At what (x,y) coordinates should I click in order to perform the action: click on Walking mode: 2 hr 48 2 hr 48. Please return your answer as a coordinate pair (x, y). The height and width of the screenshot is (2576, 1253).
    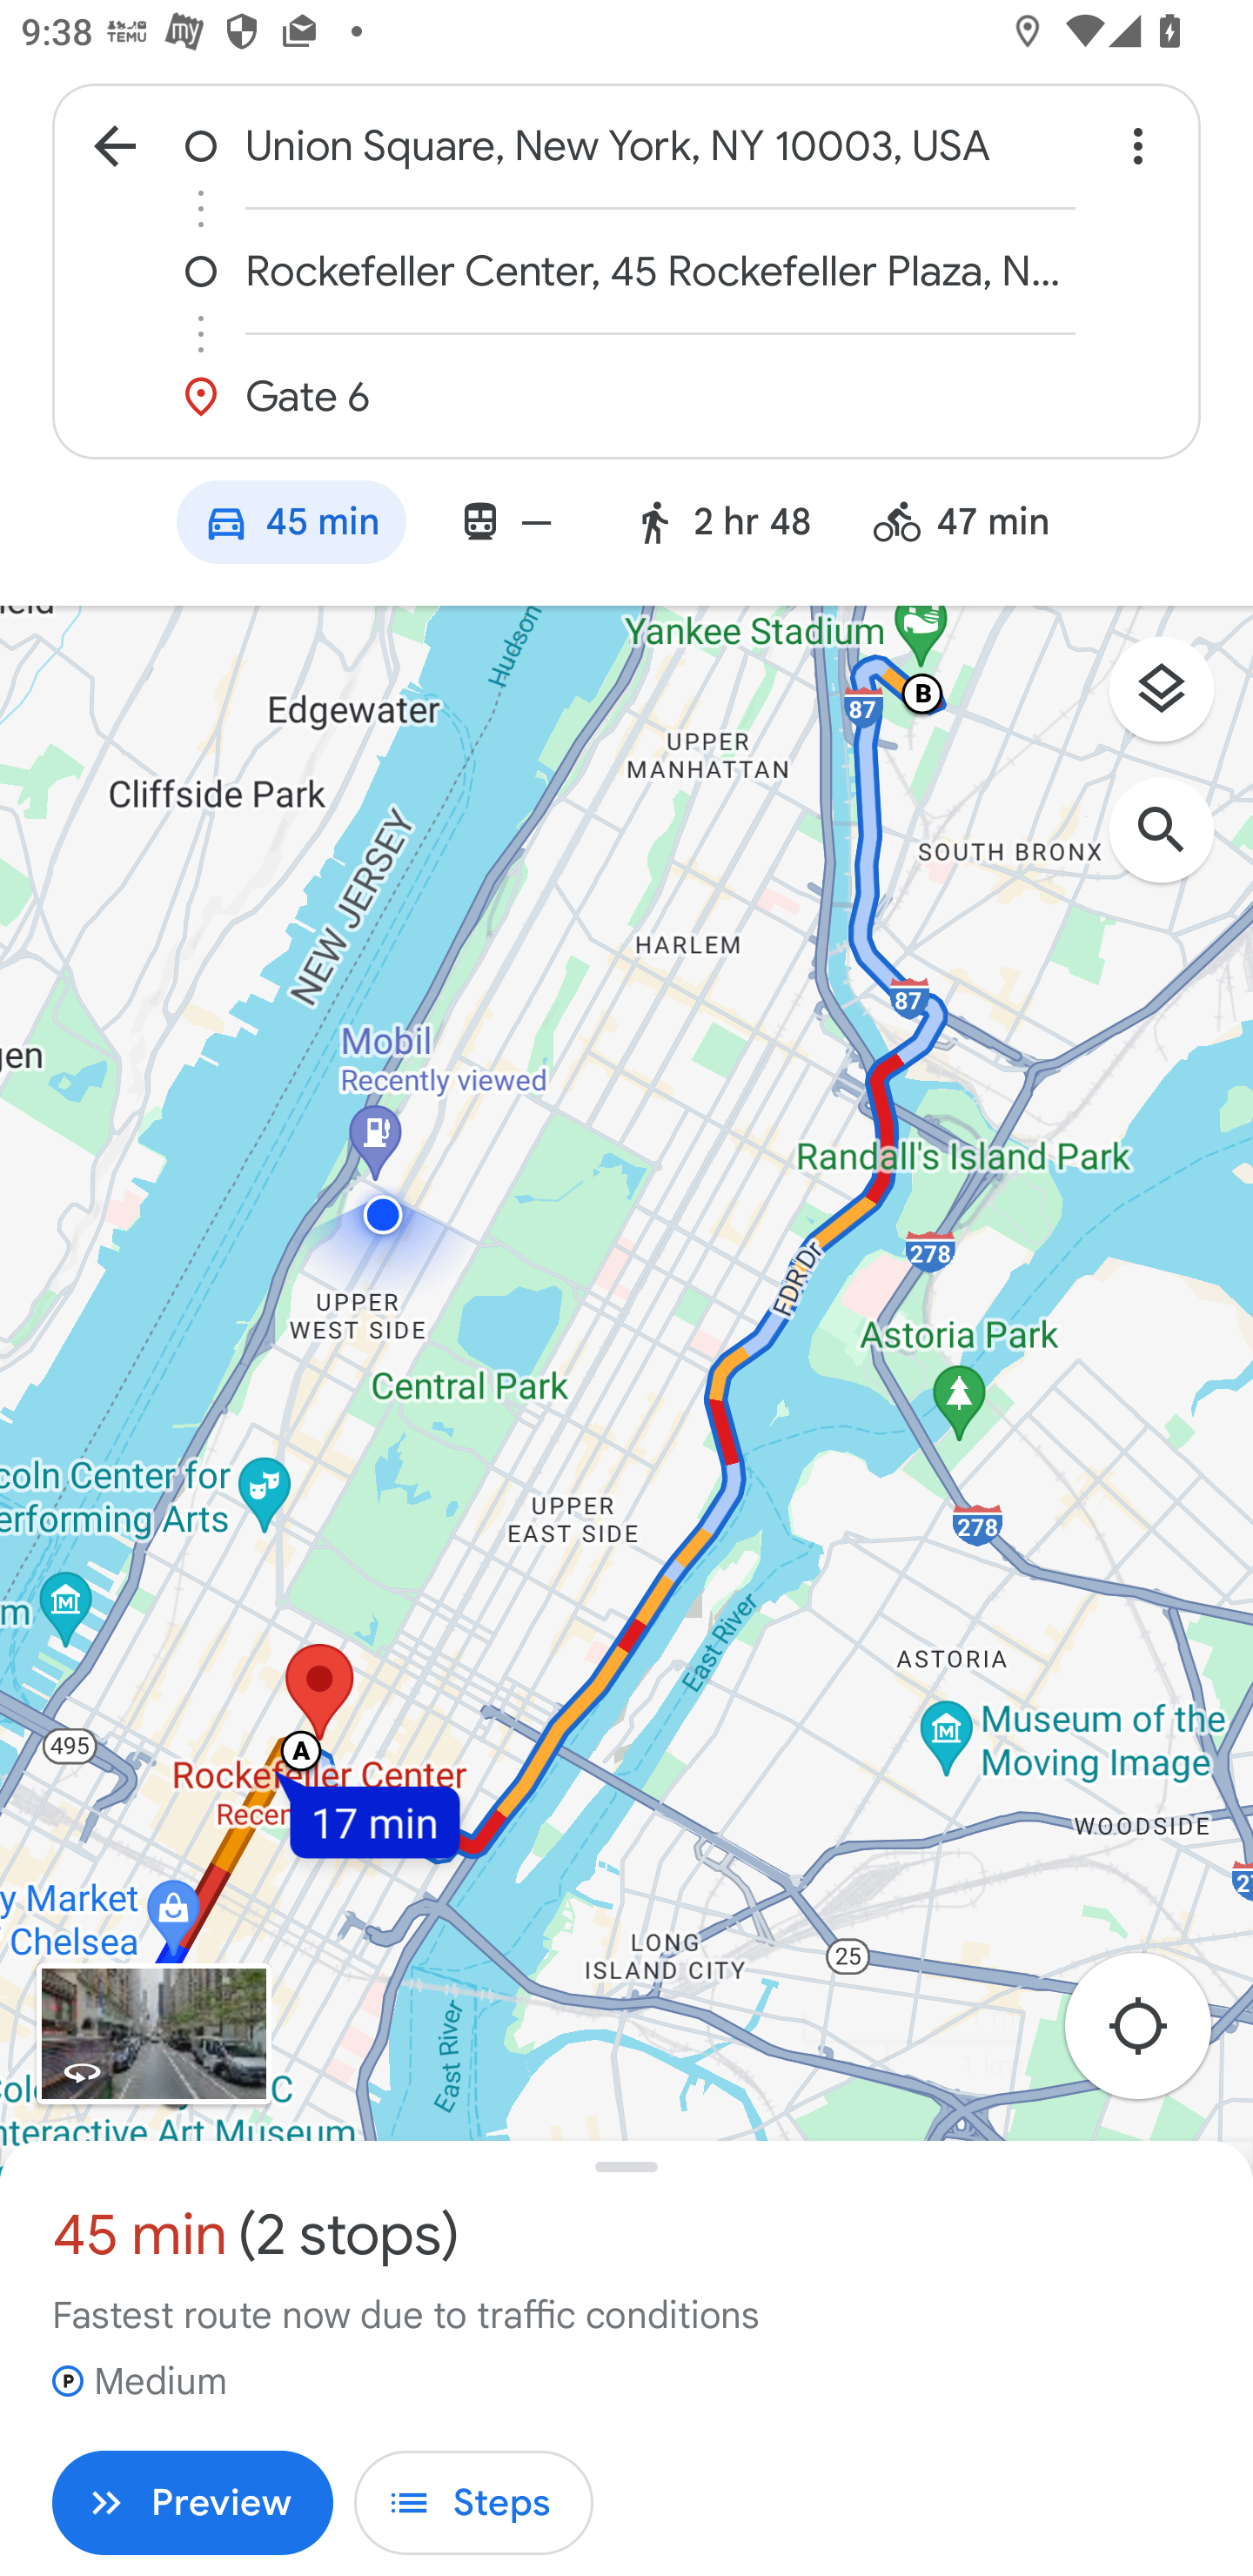
    Looking at the image, I should click on (720, 526).